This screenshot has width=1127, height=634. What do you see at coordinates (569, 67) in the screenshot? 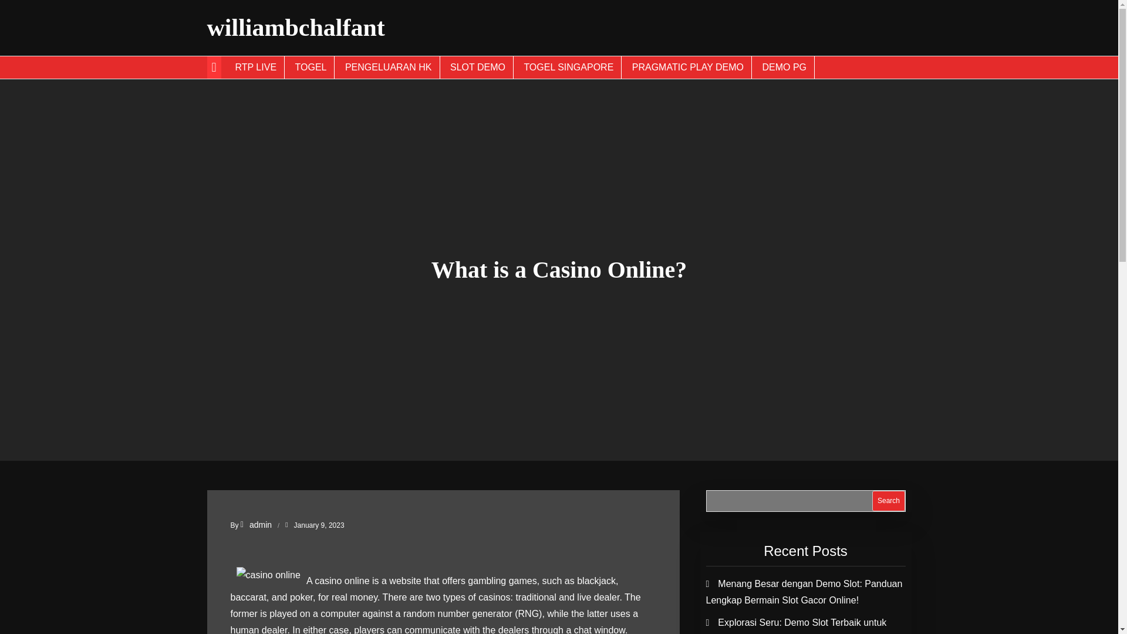
I see `TOGEL SINGAPORE` at bounding box center [569, 67].